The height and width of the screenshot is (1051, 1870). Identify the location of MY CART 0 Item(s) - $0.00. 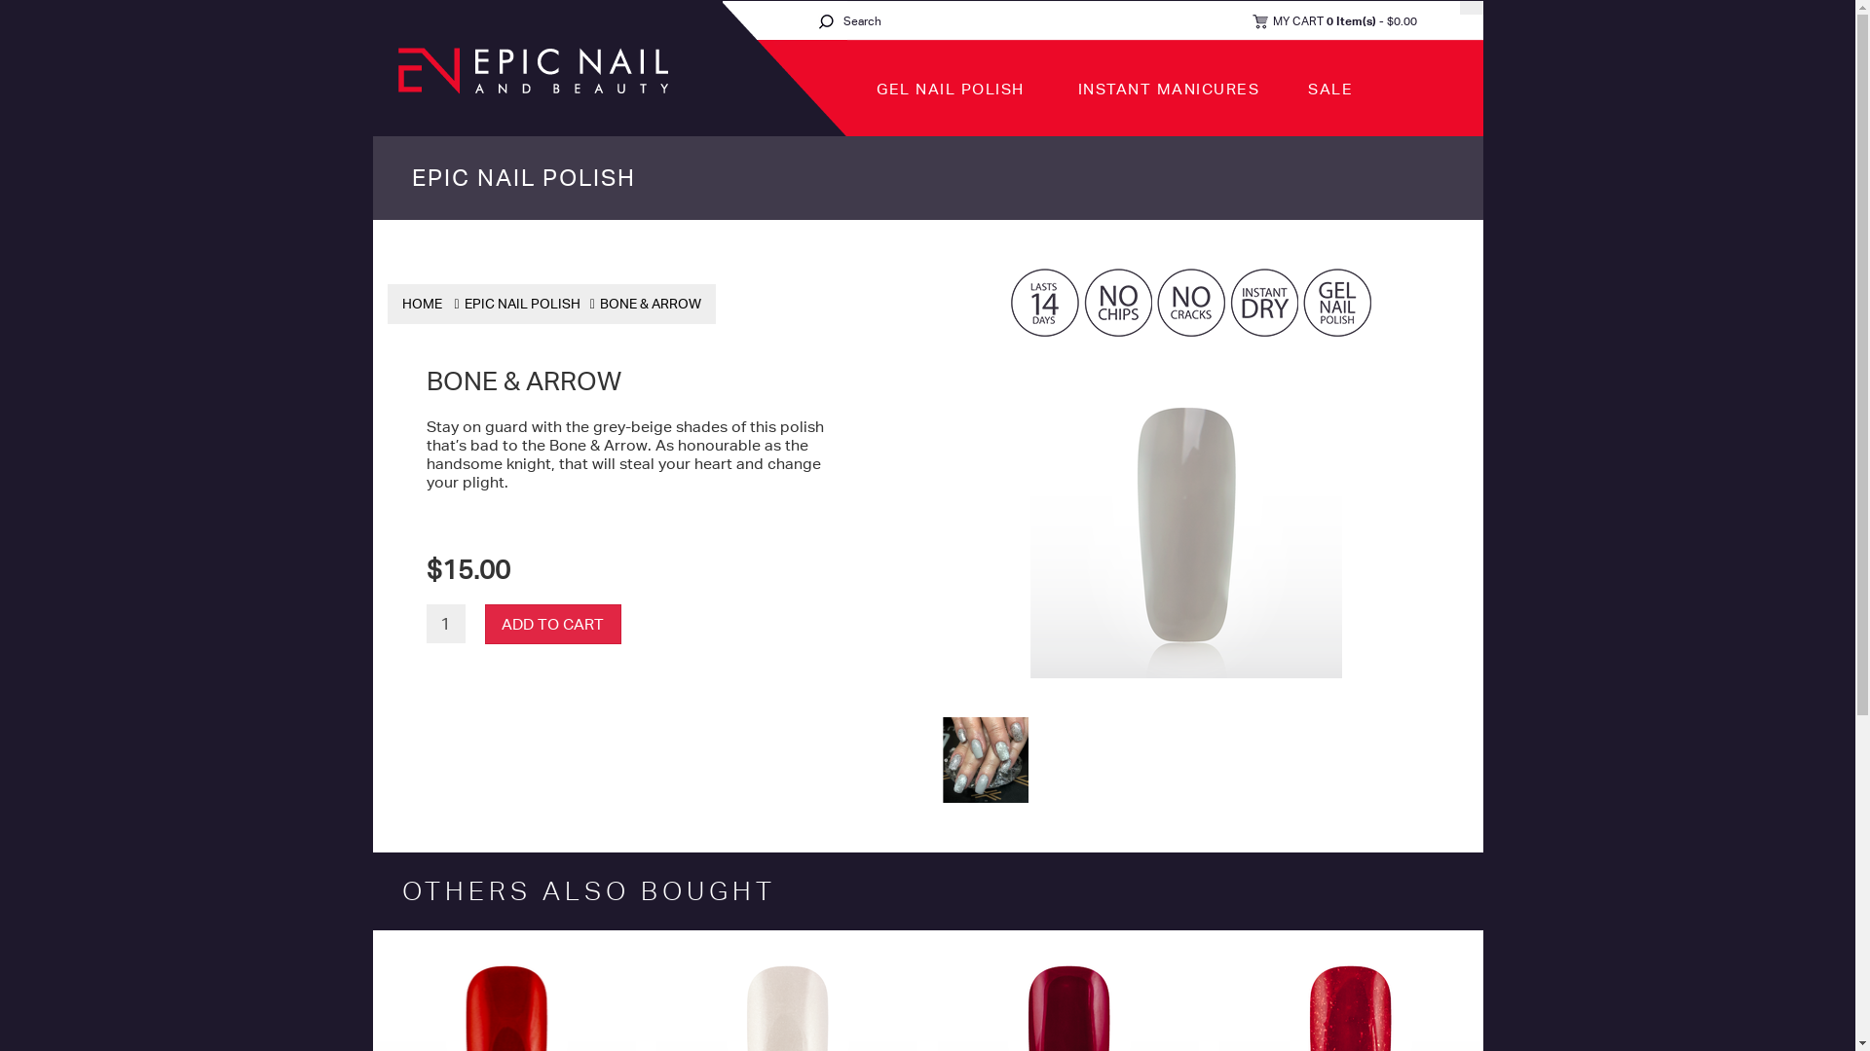
(1334, 21).